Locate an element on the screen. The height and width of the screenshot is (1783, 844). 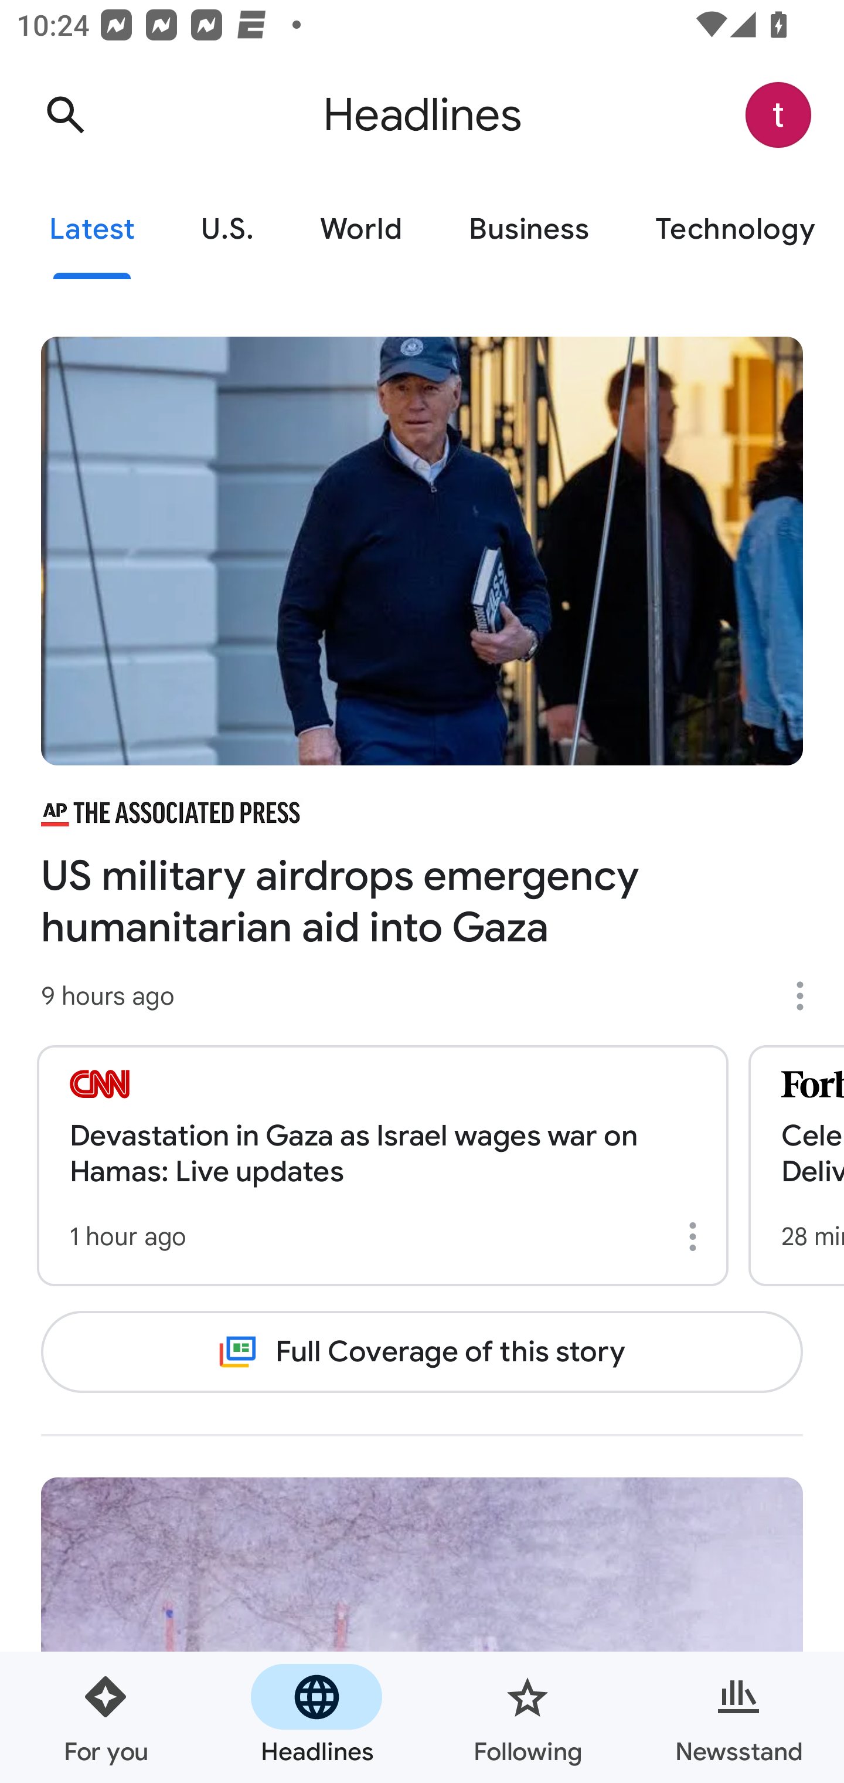
Technology is located at coordinates (733, 230).